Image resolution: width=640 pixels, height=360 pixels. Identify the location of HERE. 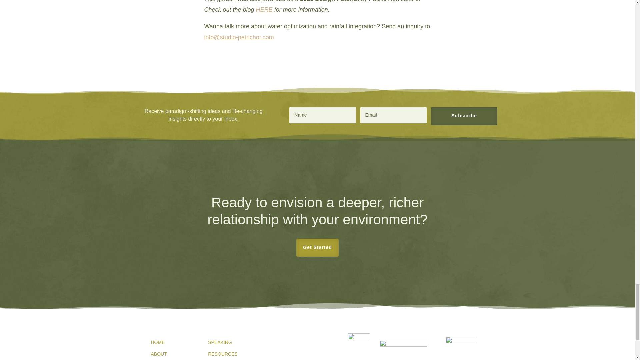
(264, 9).